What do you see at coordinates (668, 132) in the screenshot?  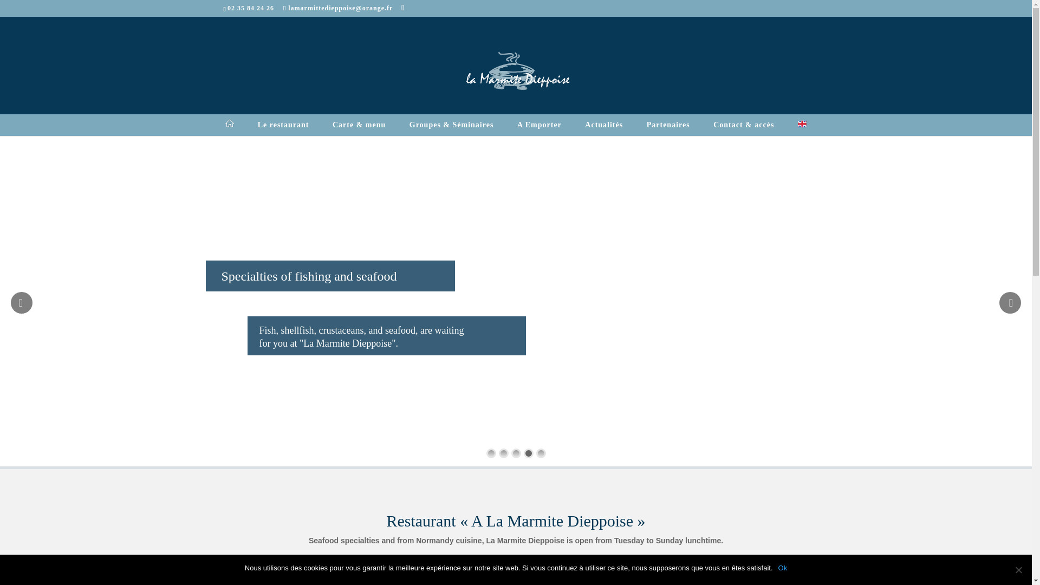 I see `Partenaires` at bounding box center [668, 132].